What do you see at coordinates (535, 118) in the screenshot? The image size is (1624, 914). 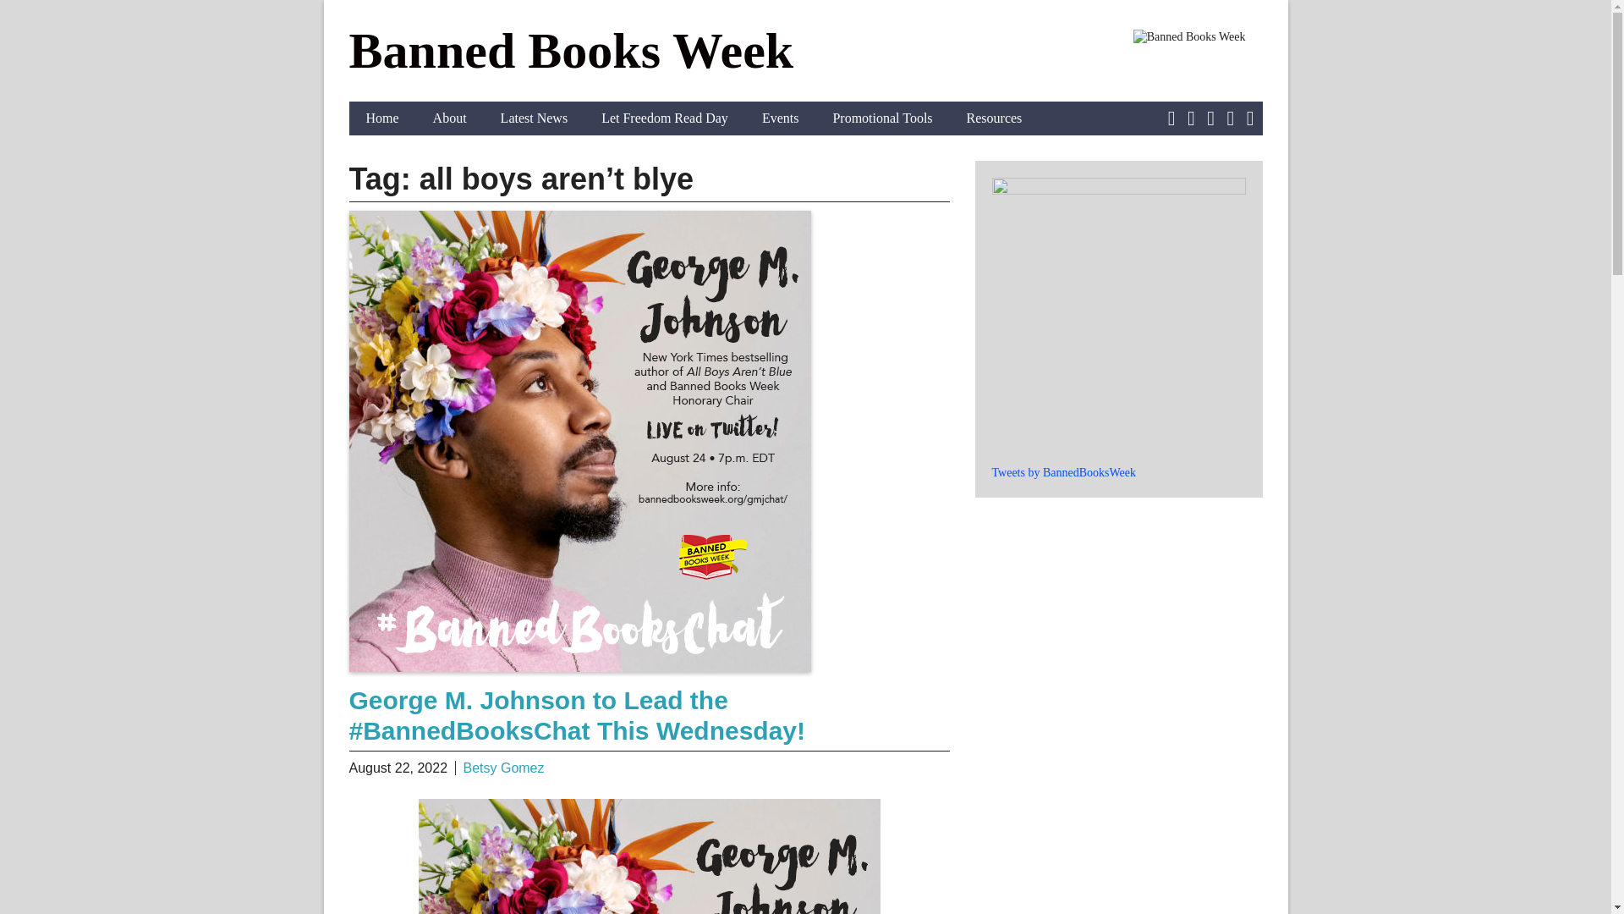 I see `Latest News` at bounding box center [535, 118].